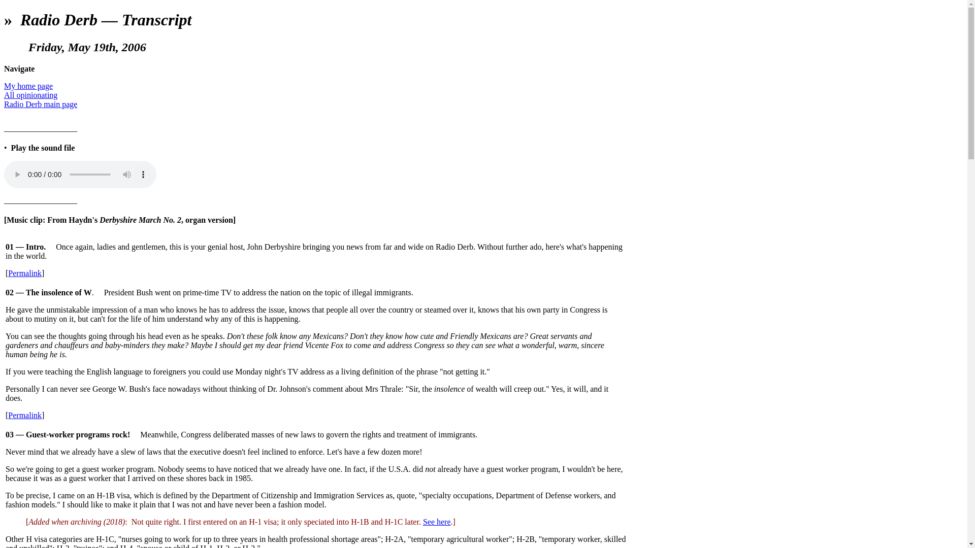  Describe the element at coordinates (30, 95) in the screenshot. I see `All opinionating` at that location.